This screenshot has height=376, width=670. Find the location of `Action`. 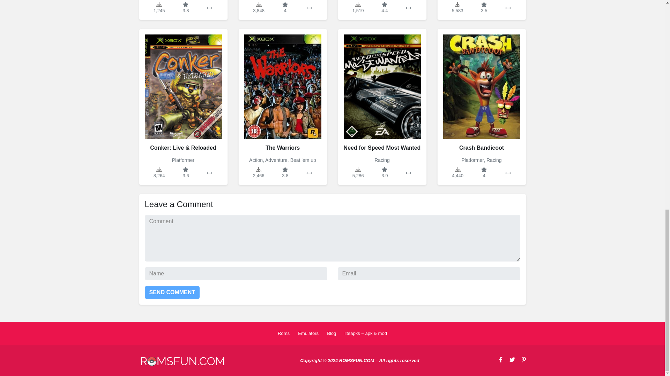

Action is located at coordinates (256, 160).